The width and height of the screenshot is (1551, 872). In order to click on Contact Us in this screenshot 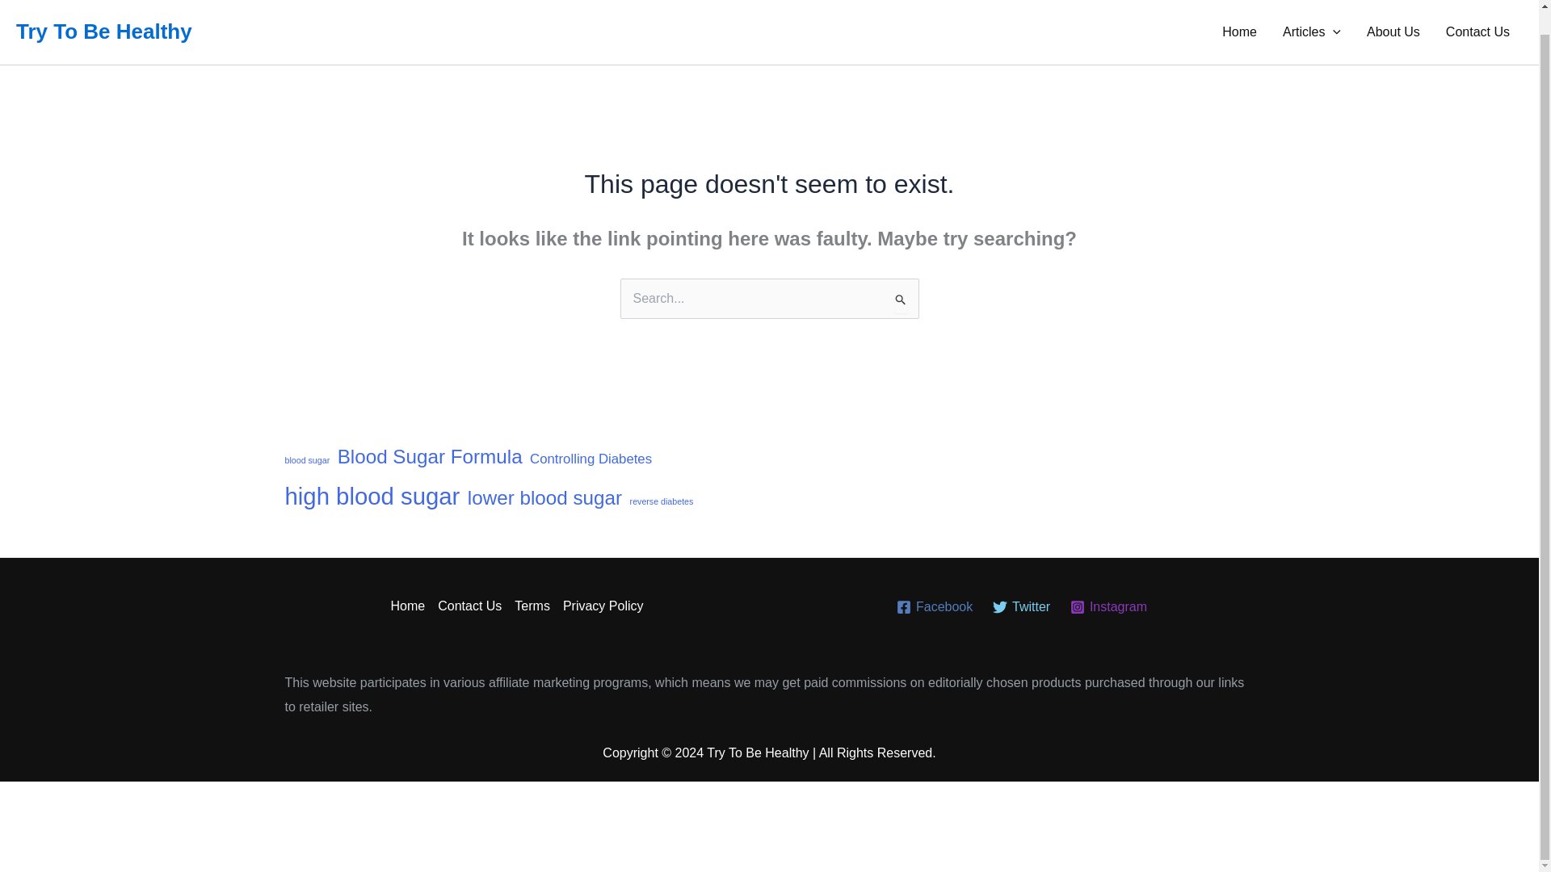, I will do `click(1478, 32)`.